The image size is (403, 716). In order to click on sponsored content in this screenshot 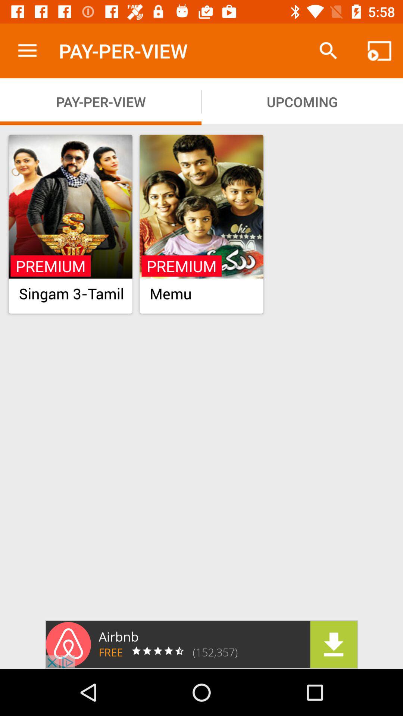, I will do `click(201, 644)`.